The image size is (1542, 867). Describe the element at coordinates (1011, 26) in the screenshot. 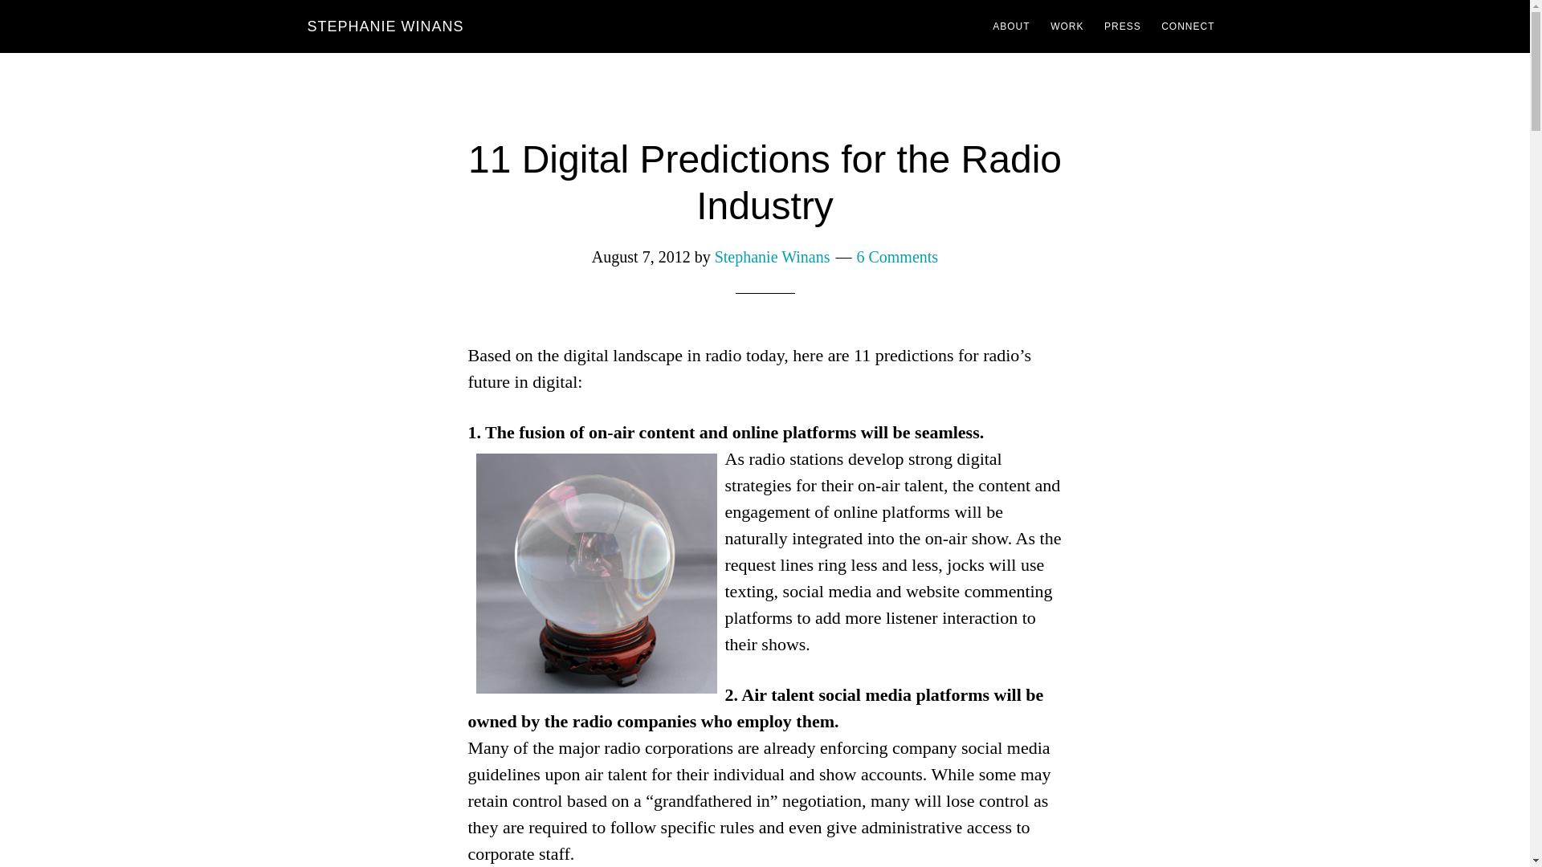

I see `ABOUT` at that location.